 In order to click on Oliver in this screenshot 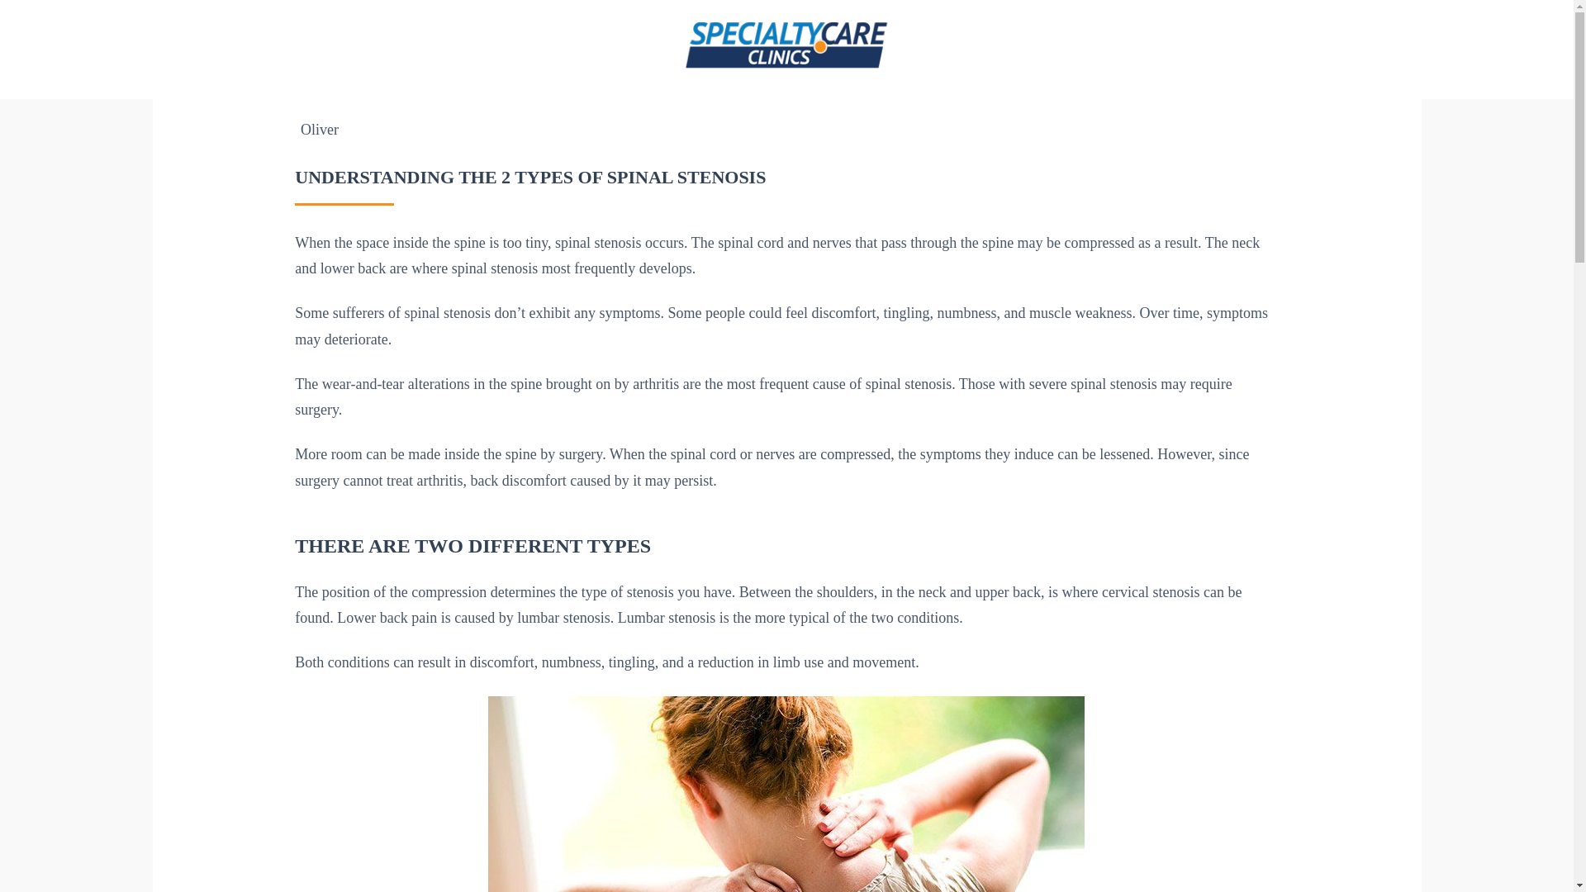, I will do `click(320, 129)`.